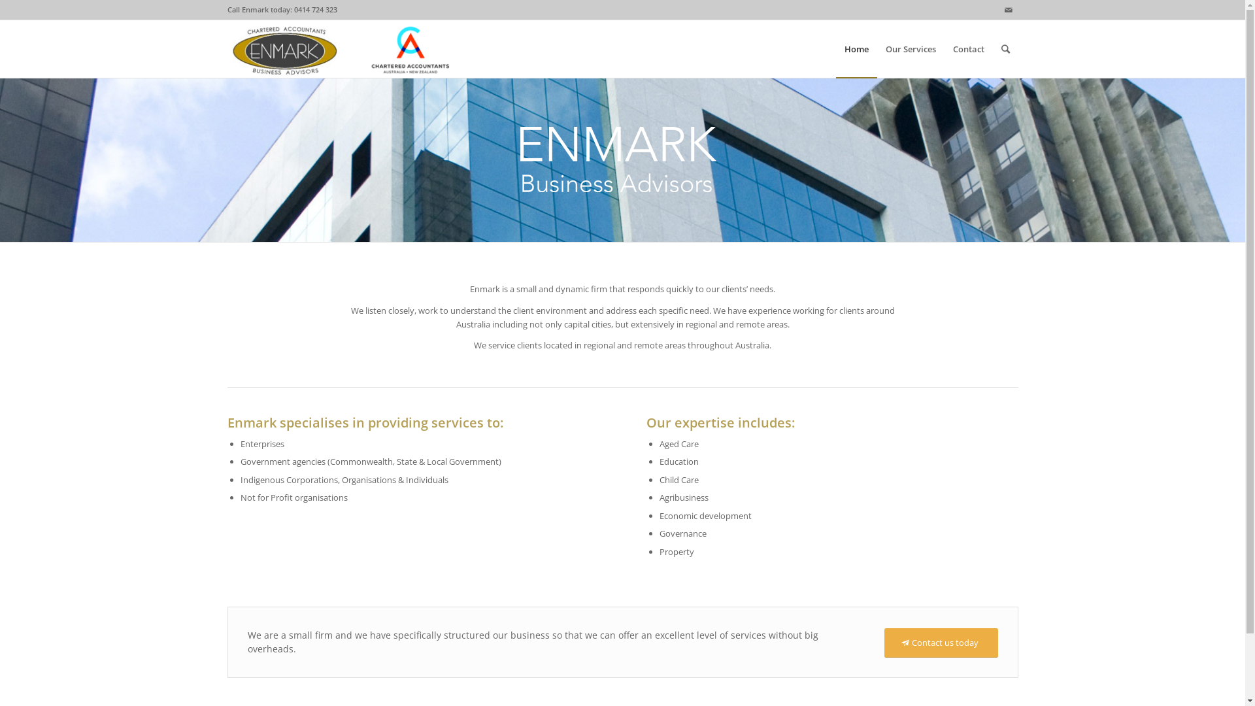  What do you see at coordinates (1009, 10) in the screenshot?
I see `Mail` at bounding box center [1009, 10].